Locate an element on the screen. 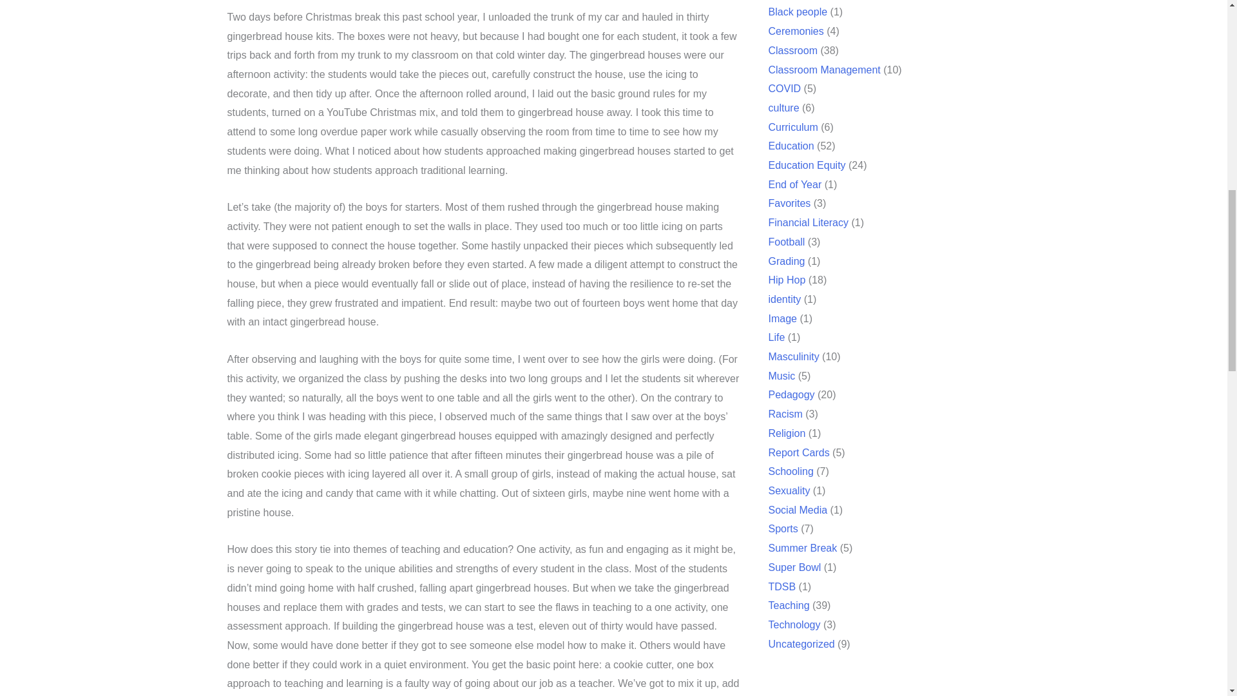 The width and height of the screenshot is (1237, 696). Education is located at coordinates (799, 146).